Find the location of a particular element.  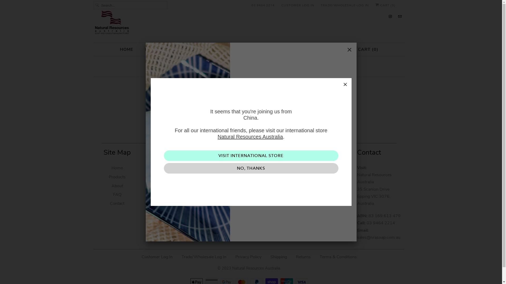

CONTACT is located at coordinates (330, 49).